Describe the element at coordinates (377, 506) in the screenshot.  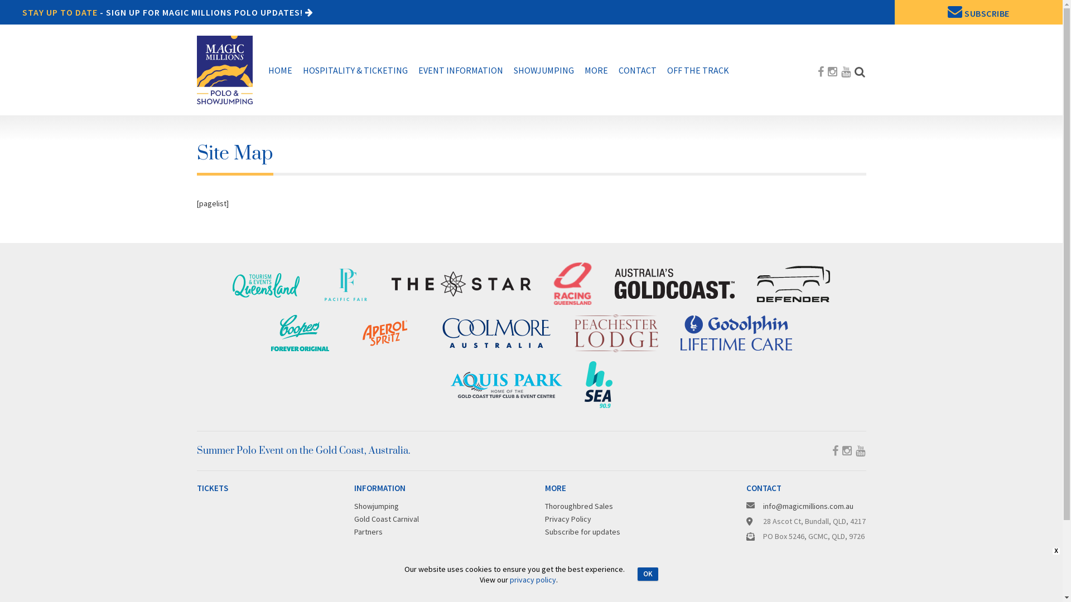
I see `Showjumping` at that location.